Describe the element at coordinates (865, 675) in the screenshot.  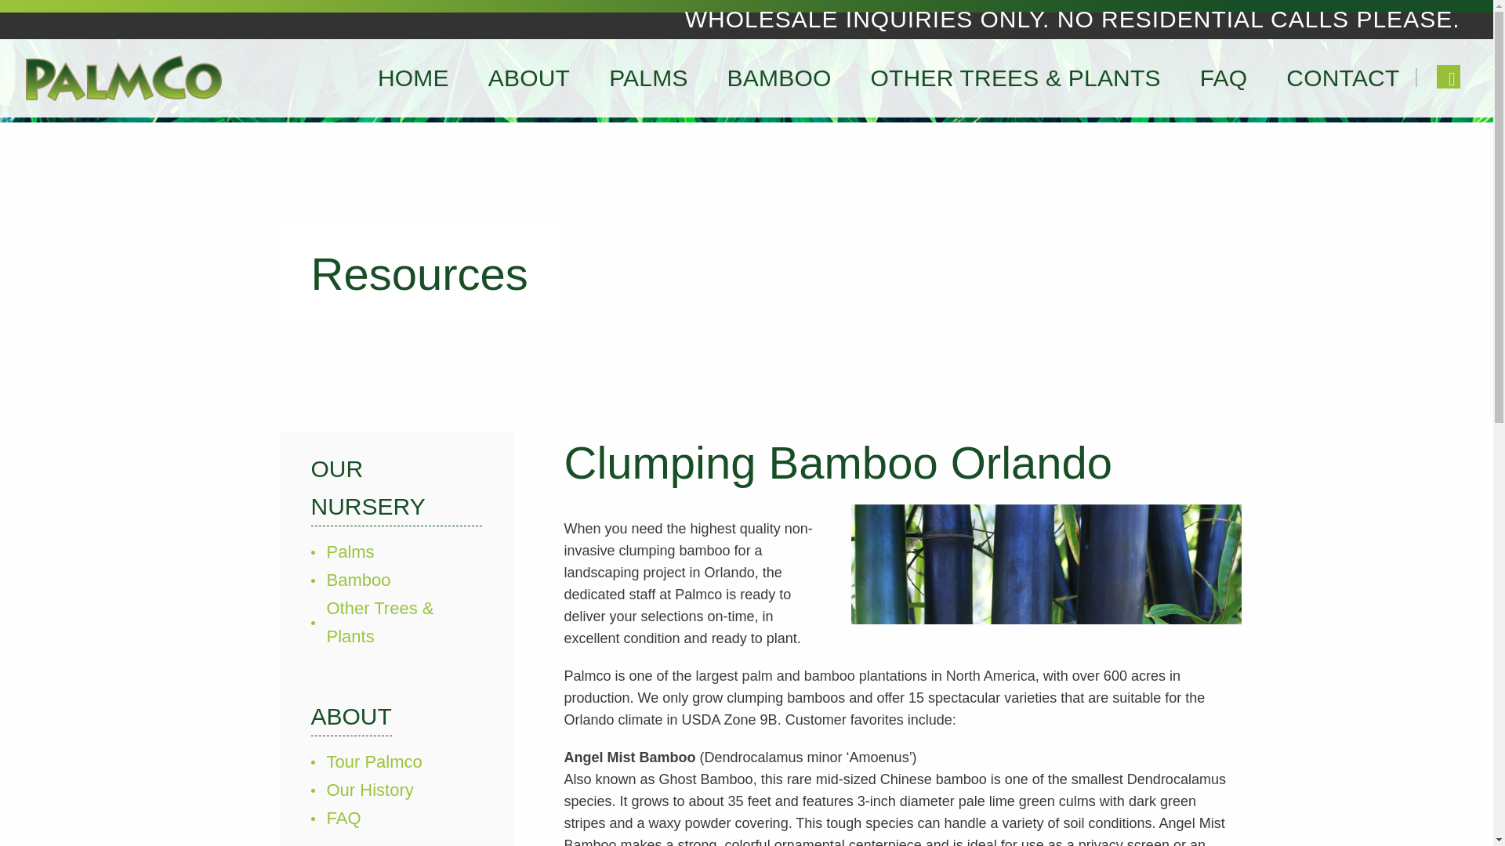
I see `largest palm and bamboo plantations in North America` at that location.